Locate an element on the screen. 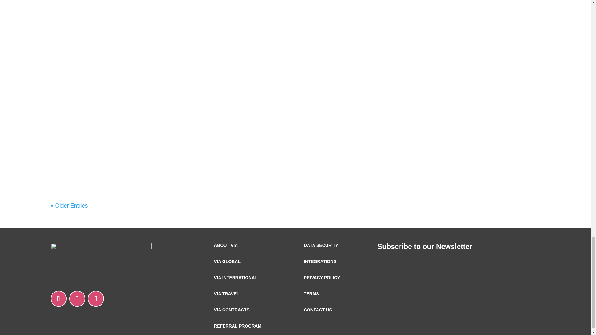 The height and width of the screenshot is (335, 596). Follow on LinkedIn is located at coordinates (58, 299).